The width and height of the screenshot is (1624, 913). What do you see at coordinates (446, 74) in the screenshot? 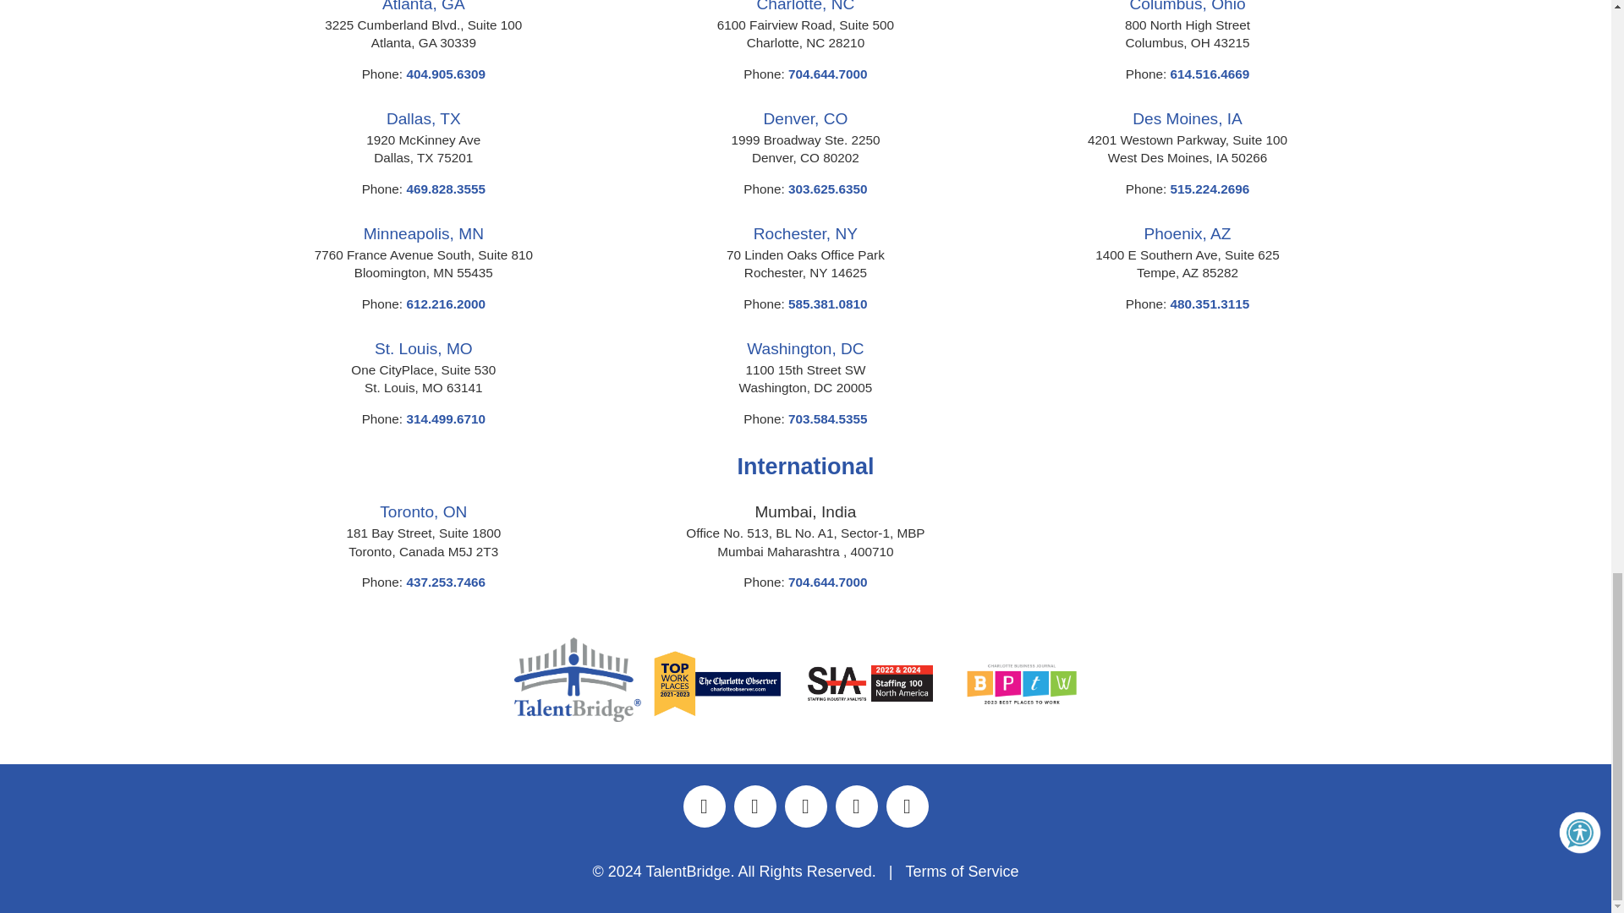
I see `404.905.6309` at bounding box center [446, 74].